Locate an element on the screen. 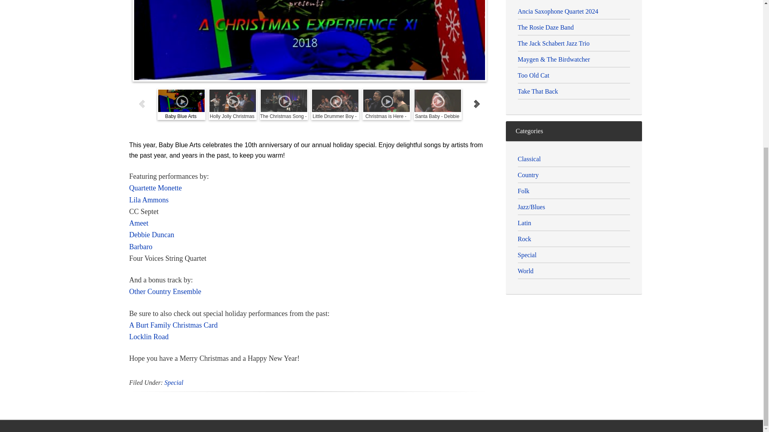 The height and width of the screenshot is (432, 769). Special is located at coordinates (173, 382).